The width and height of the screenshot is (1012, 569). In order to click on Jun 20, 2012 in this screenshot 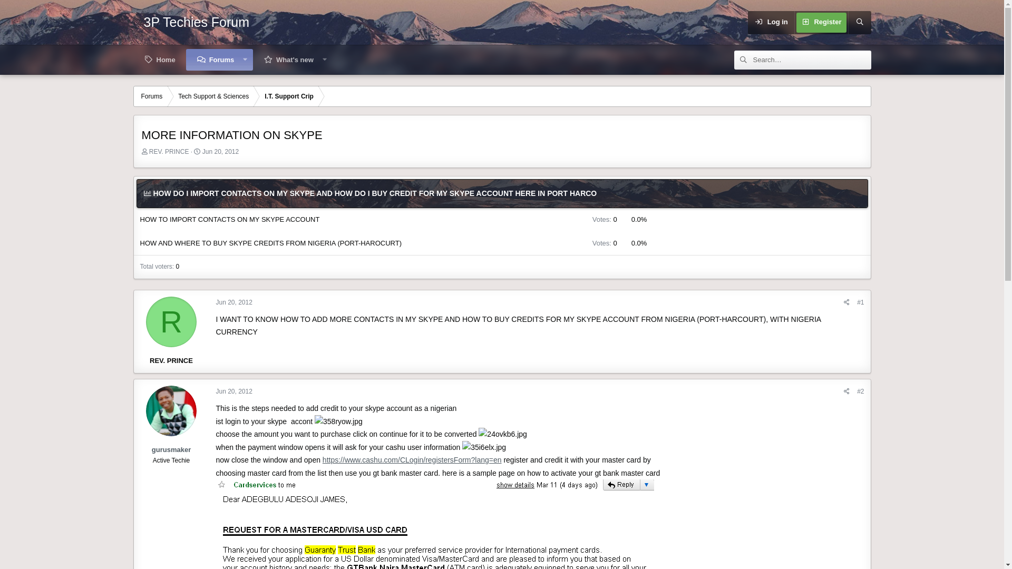, I will do `click(234, 302)`.